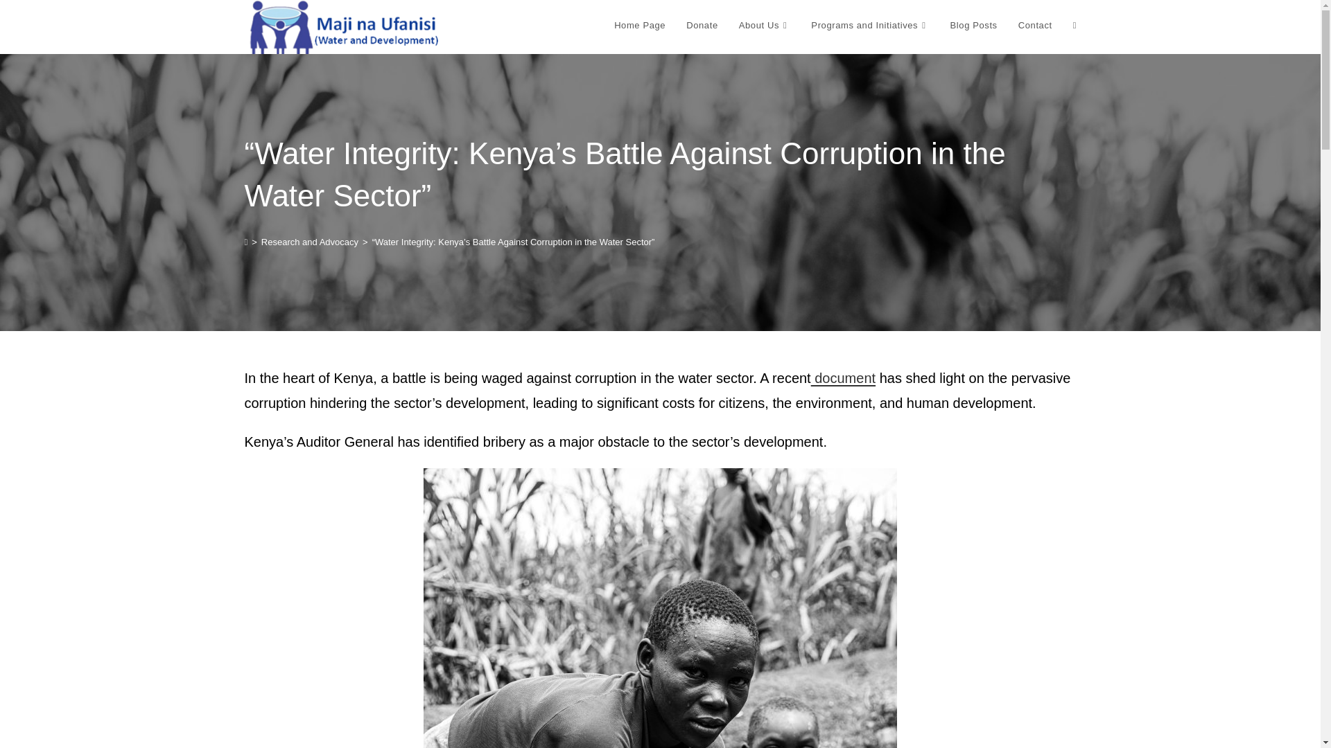  What do you see at coordinates (640, 26) in the screenshot?
I see `Home Page` at bounding box center [640, 26].